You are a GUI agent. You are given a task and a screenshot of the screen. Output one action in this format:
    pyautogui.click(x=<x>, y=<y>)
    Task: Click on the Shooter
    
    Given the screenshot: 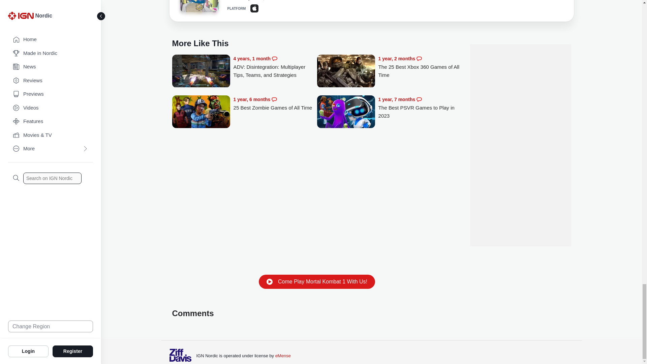 What is the action you would take?
    pyautogui.click(x=199, y=6)
    